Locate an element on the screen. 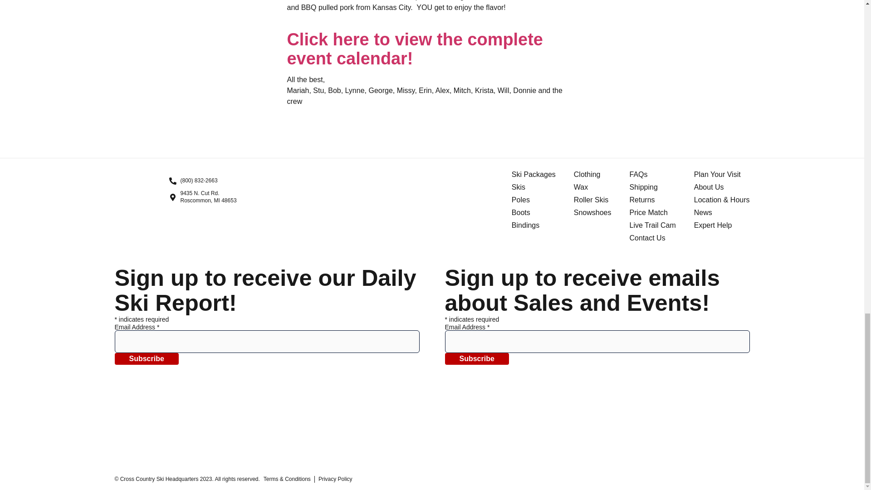 The height and width of the screenshot is (490, 871). Bindings is located at coordinates (146, 358).